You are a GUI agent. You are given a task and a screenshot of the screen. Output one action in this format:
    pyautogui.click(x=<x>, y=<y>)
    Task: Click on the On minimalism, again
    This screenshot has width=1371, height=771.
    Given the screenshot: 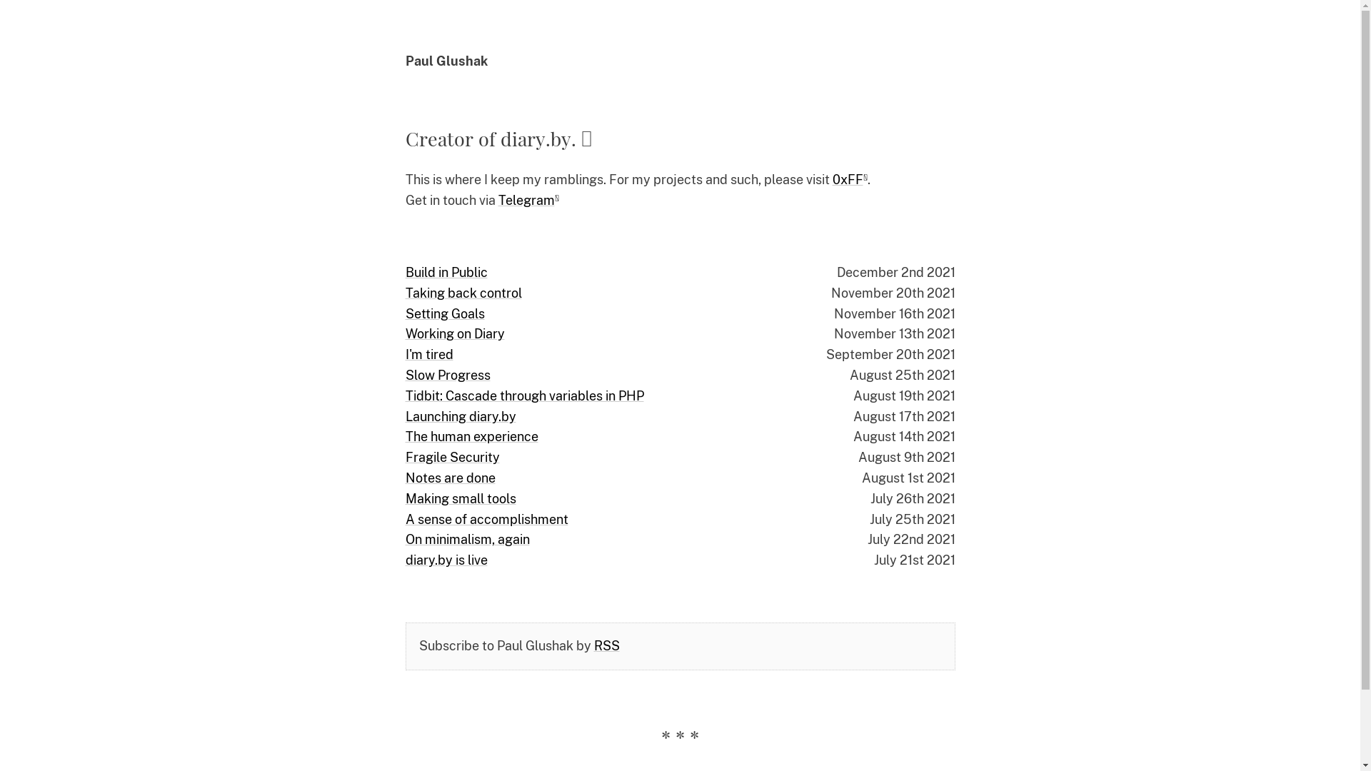 What is the action you would take?
    pyautogui.click(x=468, y=540)
    